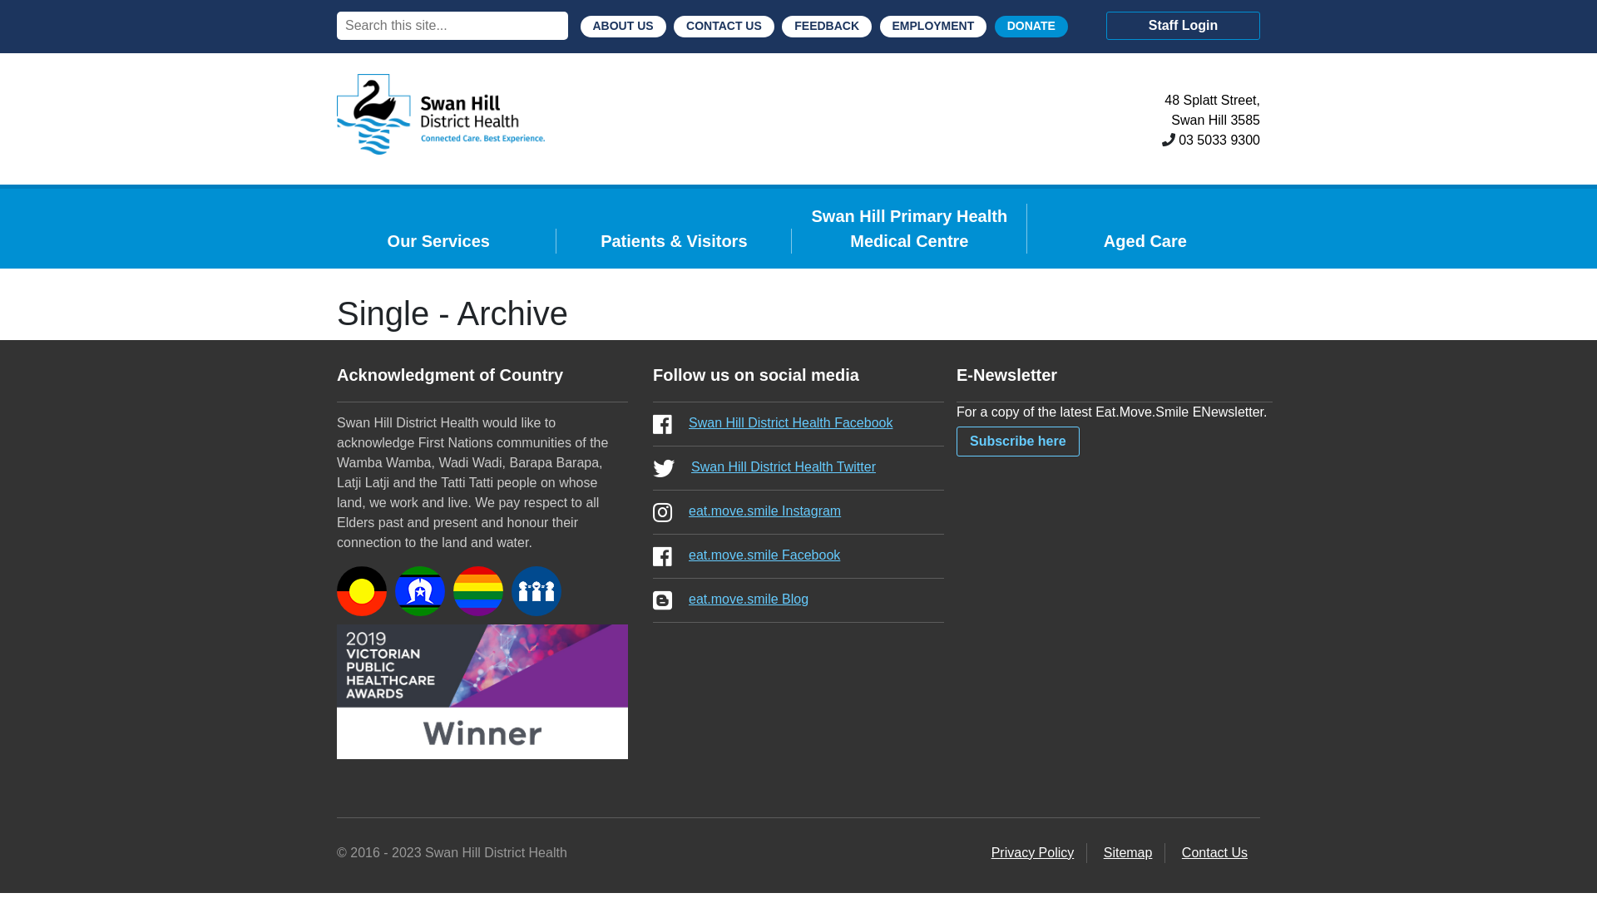 Image resolution: width=1597 pixels, height=898 pixels. What do you see at coordinates (1018, 442) in the screenshot?
I see `Subscribe here` at bounding box center [1018, 442].